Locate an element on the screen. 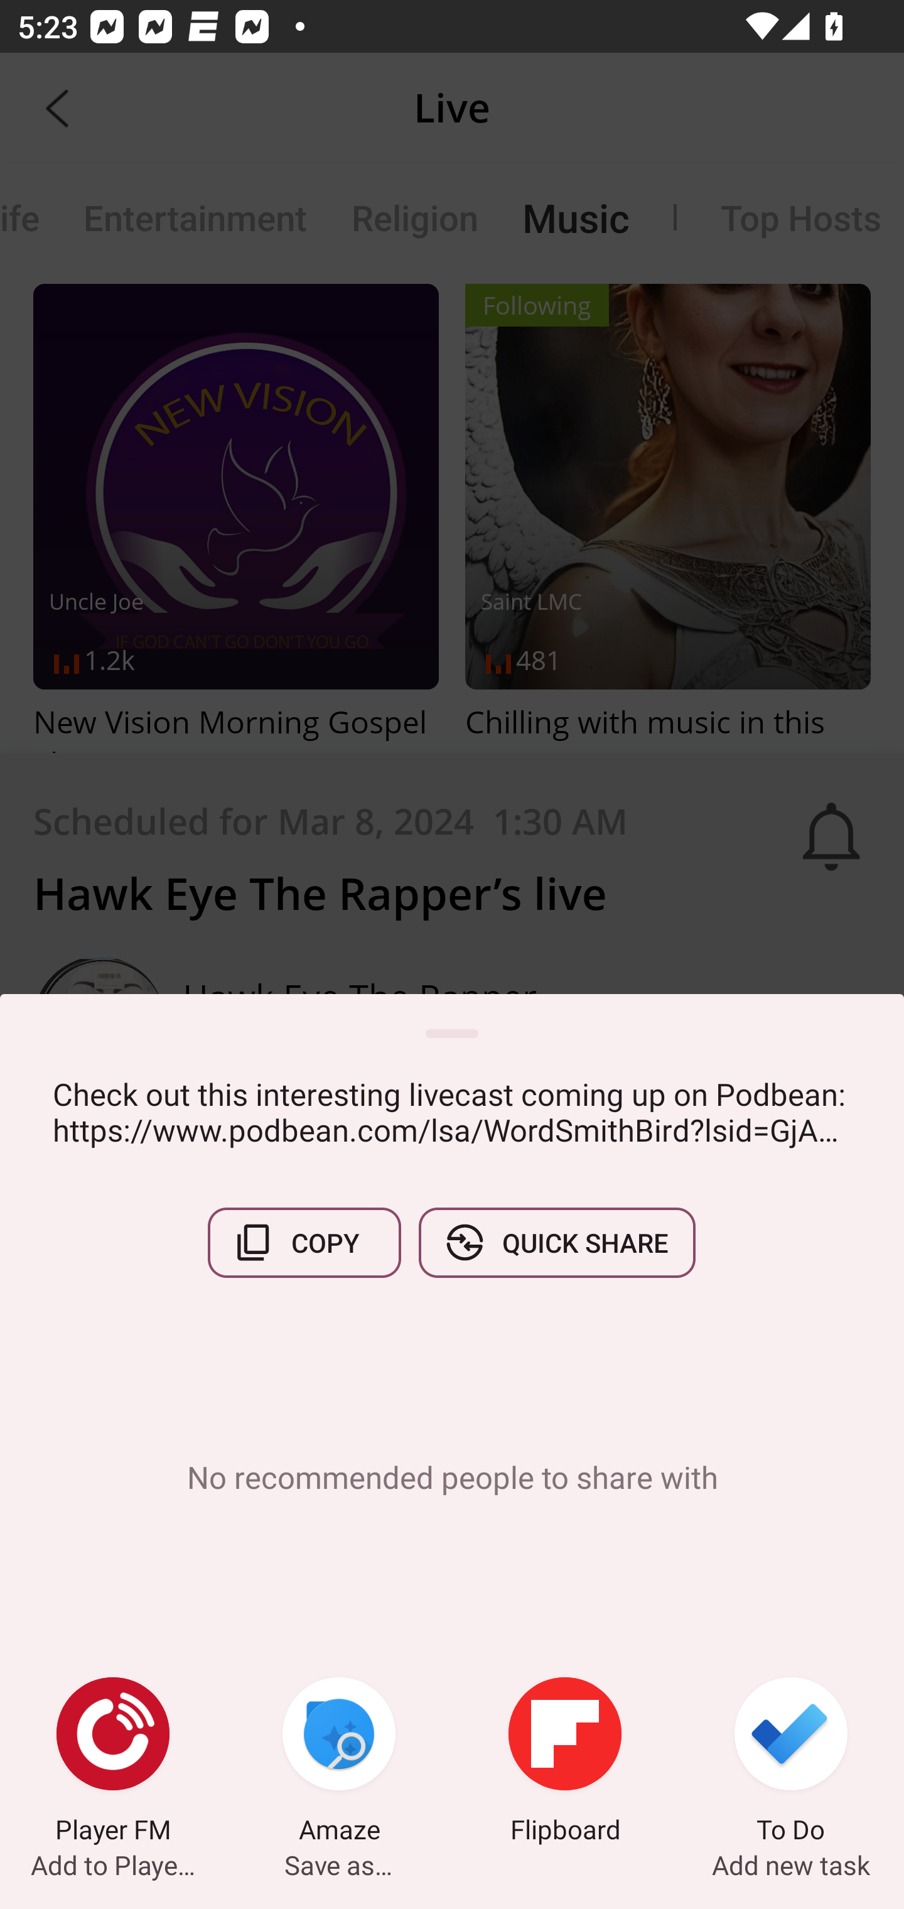  COPY is located at coordinates (304, 1242).